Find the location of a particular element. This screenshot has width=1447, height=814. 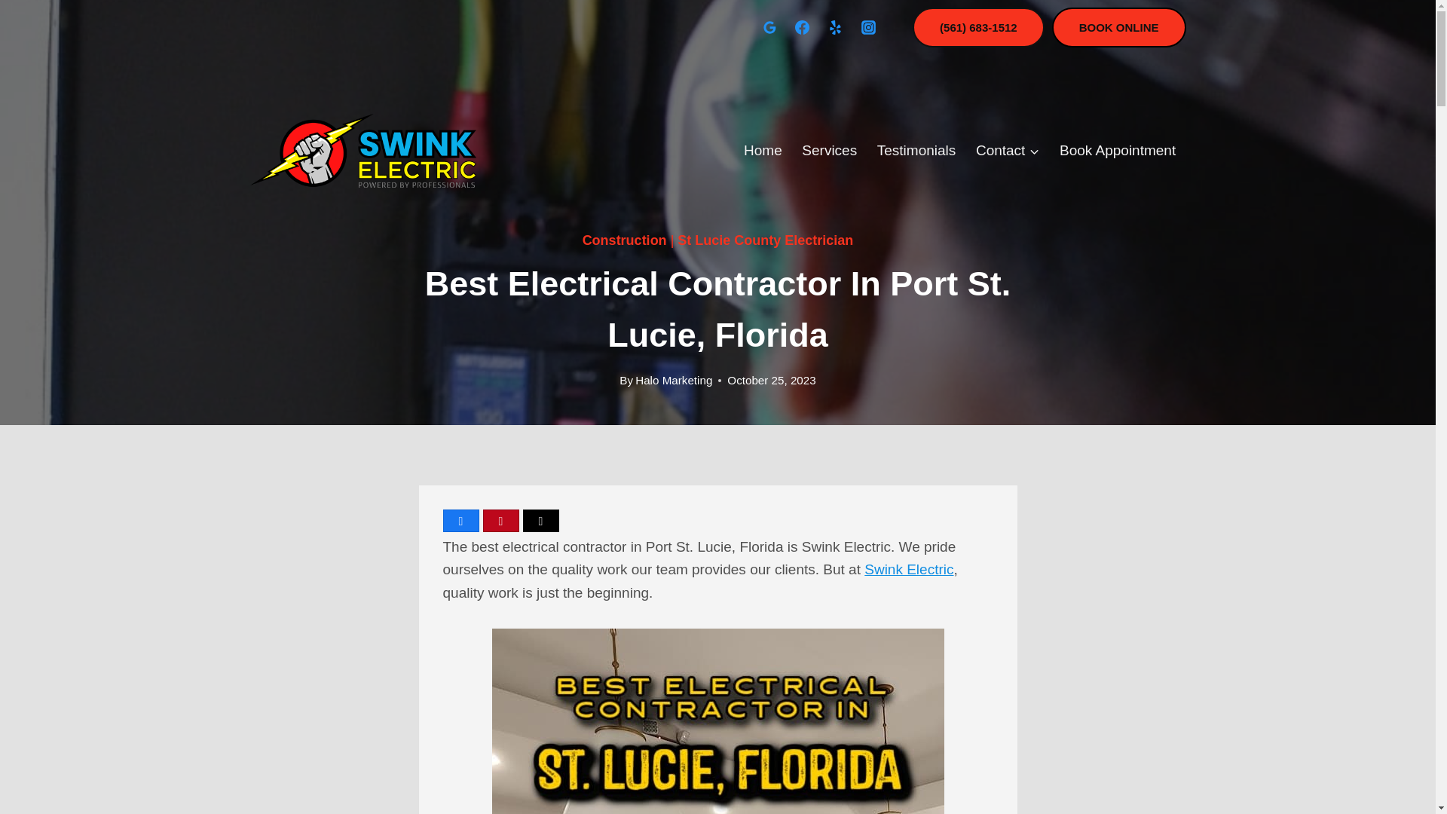

Testimonials is located at coordinates (916, 149).